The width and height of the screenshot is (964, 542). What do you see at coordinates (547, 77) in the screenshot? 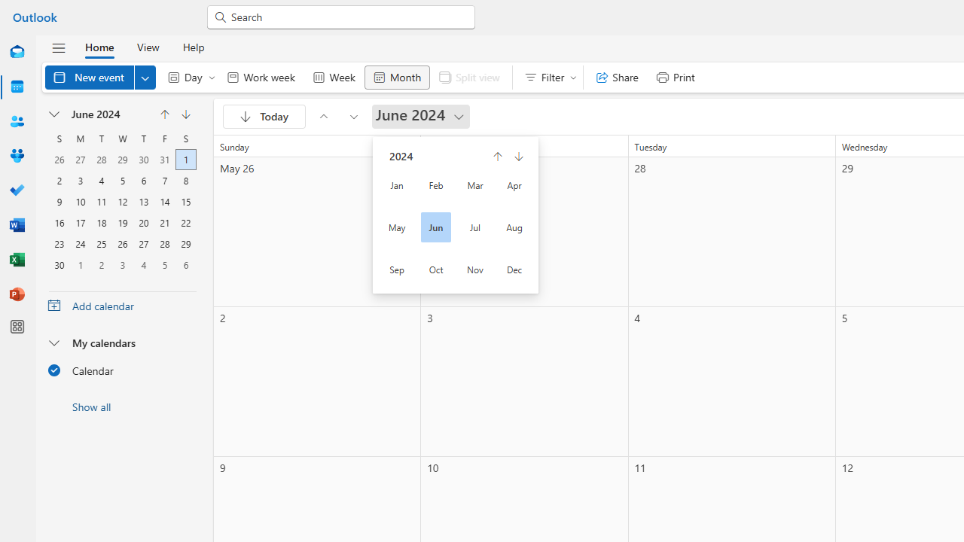
I see `Filter` at bounding box center [547, 77].